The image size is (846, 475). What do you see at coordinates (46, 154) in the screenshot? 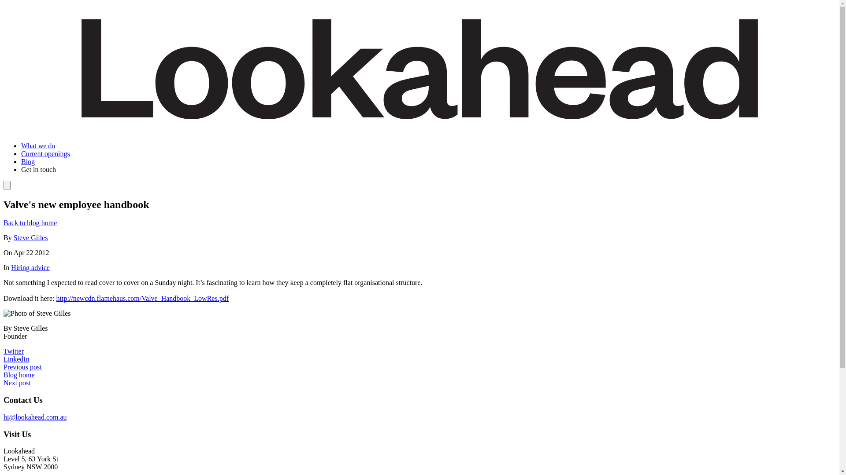
I see `Current openings` at bounding box center [46, 154].